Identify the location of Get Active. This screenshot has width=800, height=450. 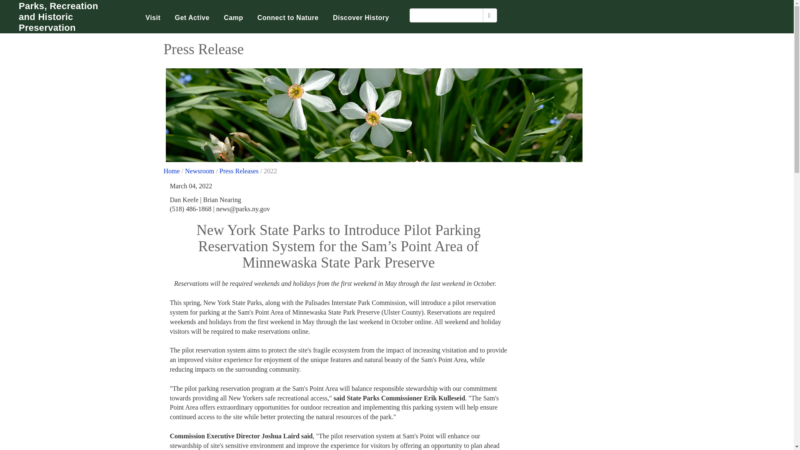
(192, 17).